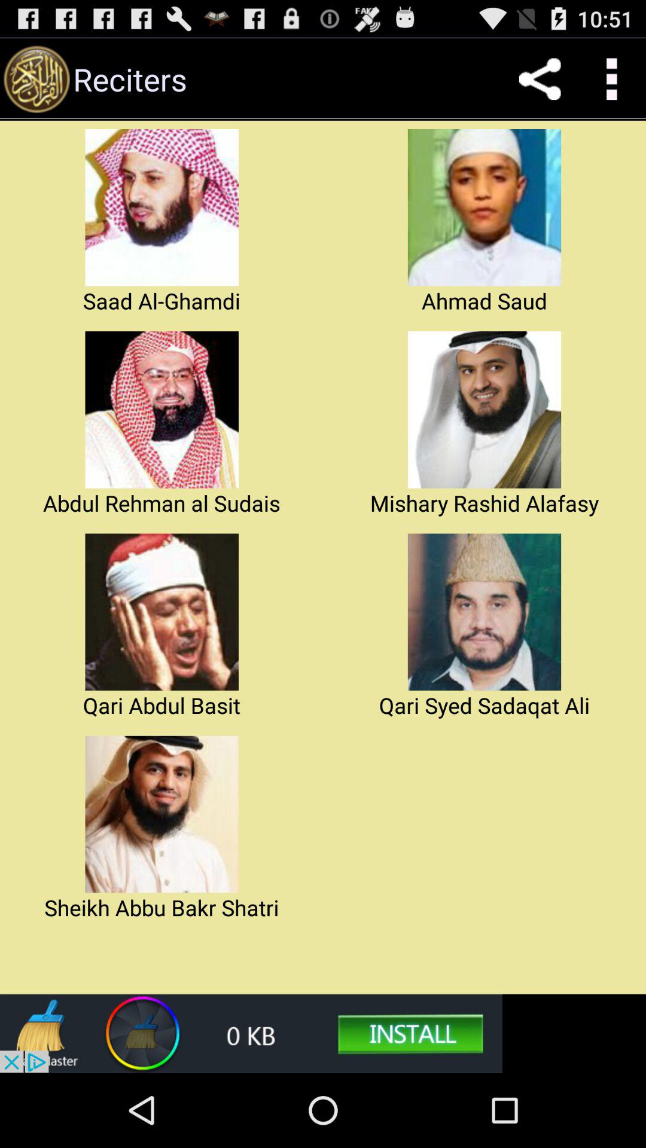  Describe the element at coordinates (540, 79) in the screenshot. I see `share the article` at that location.